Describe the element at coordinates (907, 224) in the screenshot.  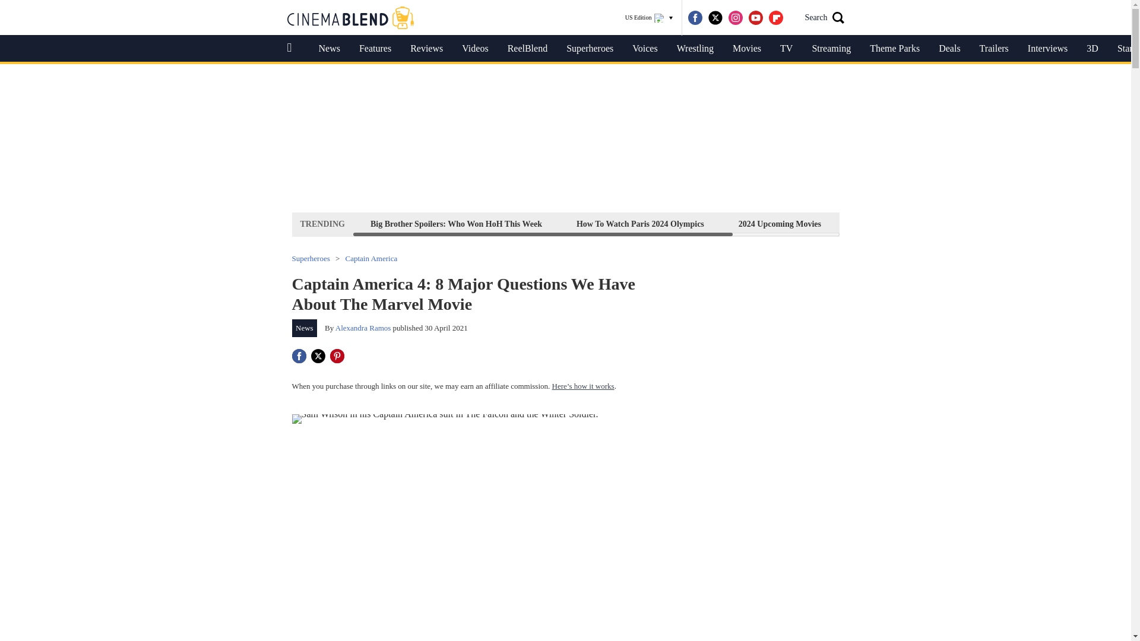
I see `100 Best Sitcoms Of All Time` at that location.